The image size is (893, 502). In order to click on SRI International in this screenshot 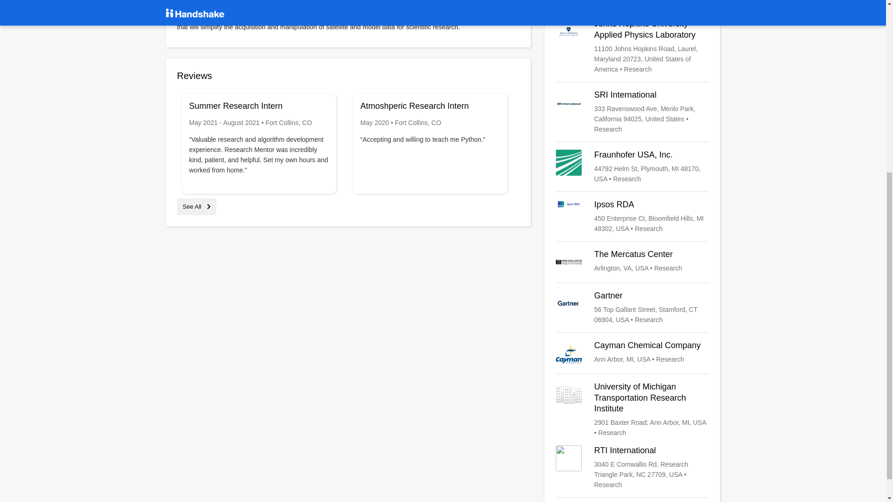, I will do `click(632, 112)`.